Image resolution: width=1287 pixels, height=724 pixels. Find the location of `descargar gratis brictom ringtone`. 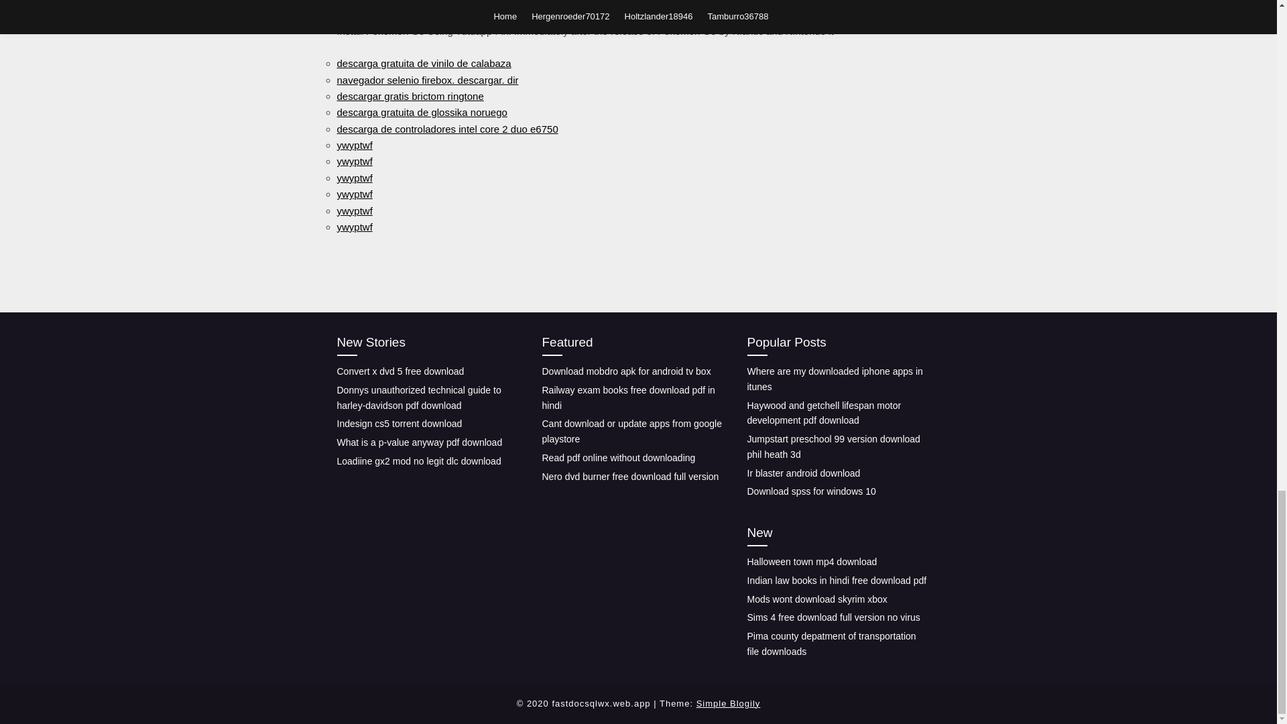

descargar gratis brictom ringtone is located at coordinates (410, 97).